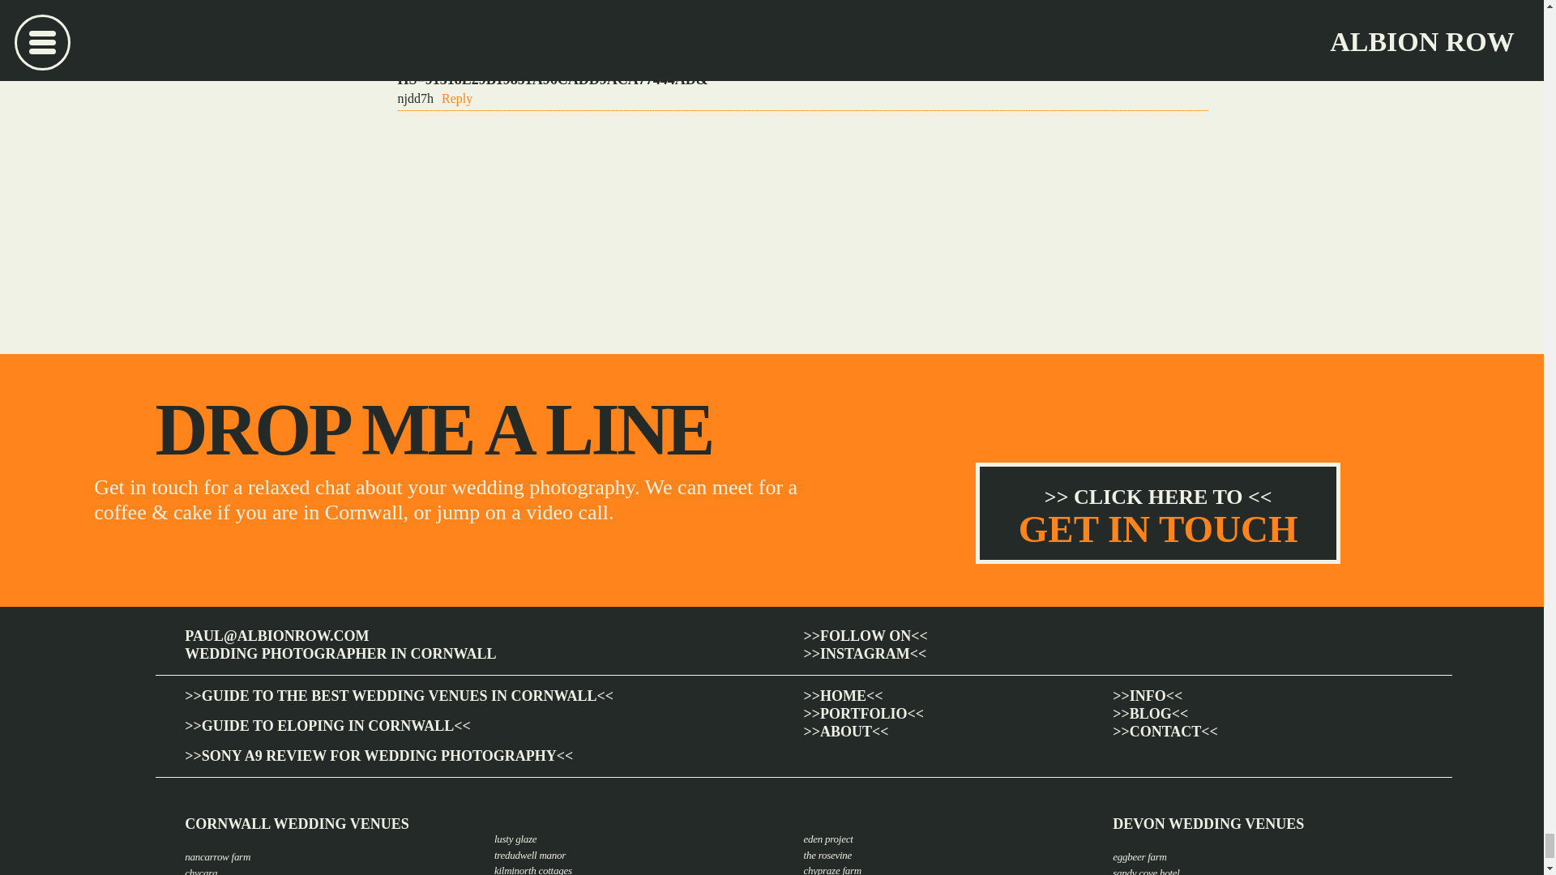  I want to click on Reply, so click(457, 32).